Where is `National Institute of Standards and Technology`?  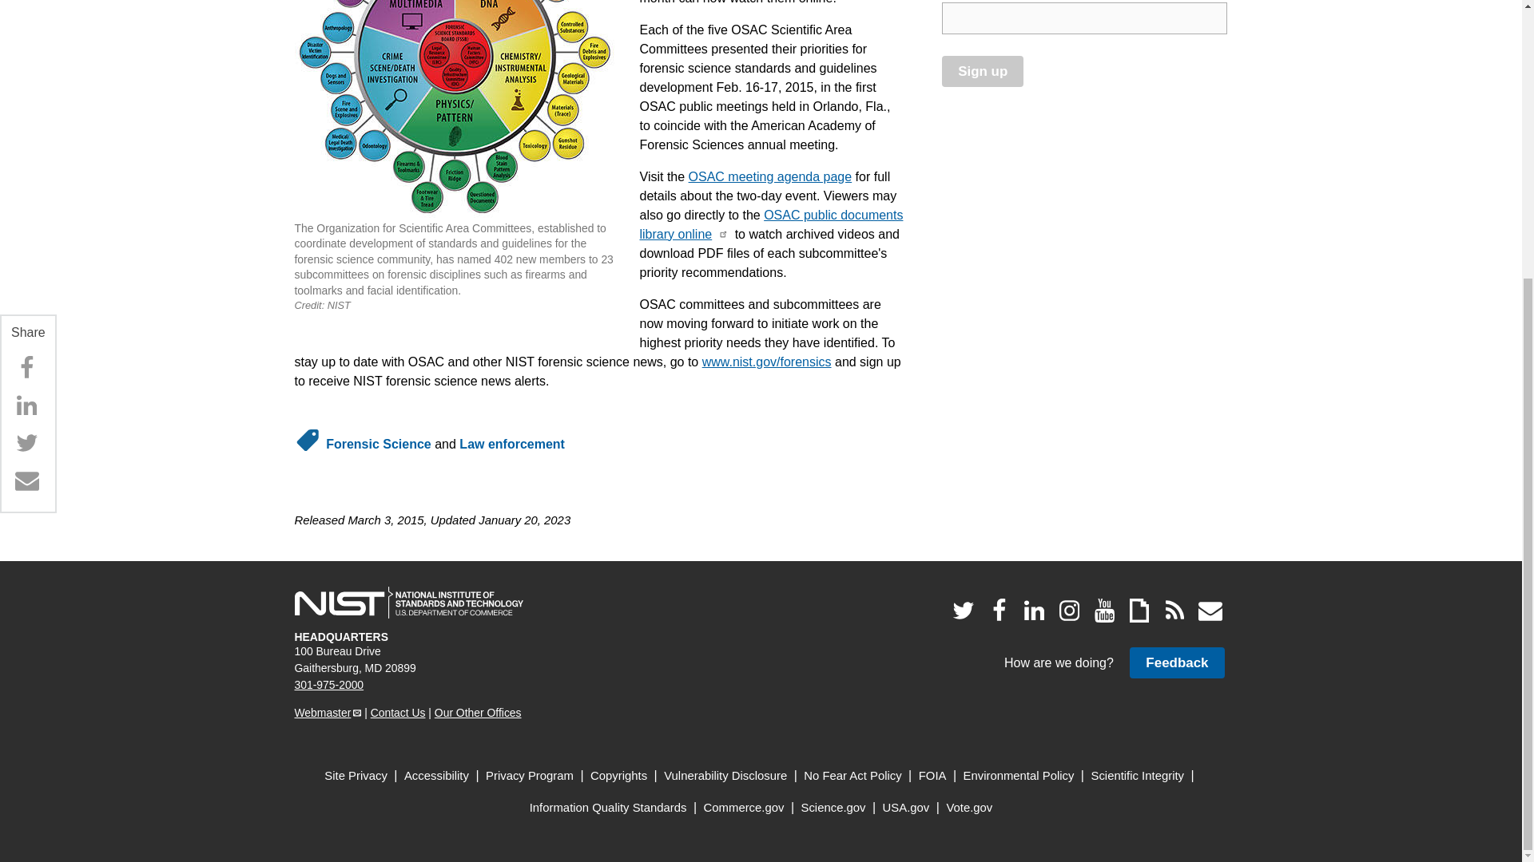
National Institute of Standards and Technology is located at coordinates (408, 603).